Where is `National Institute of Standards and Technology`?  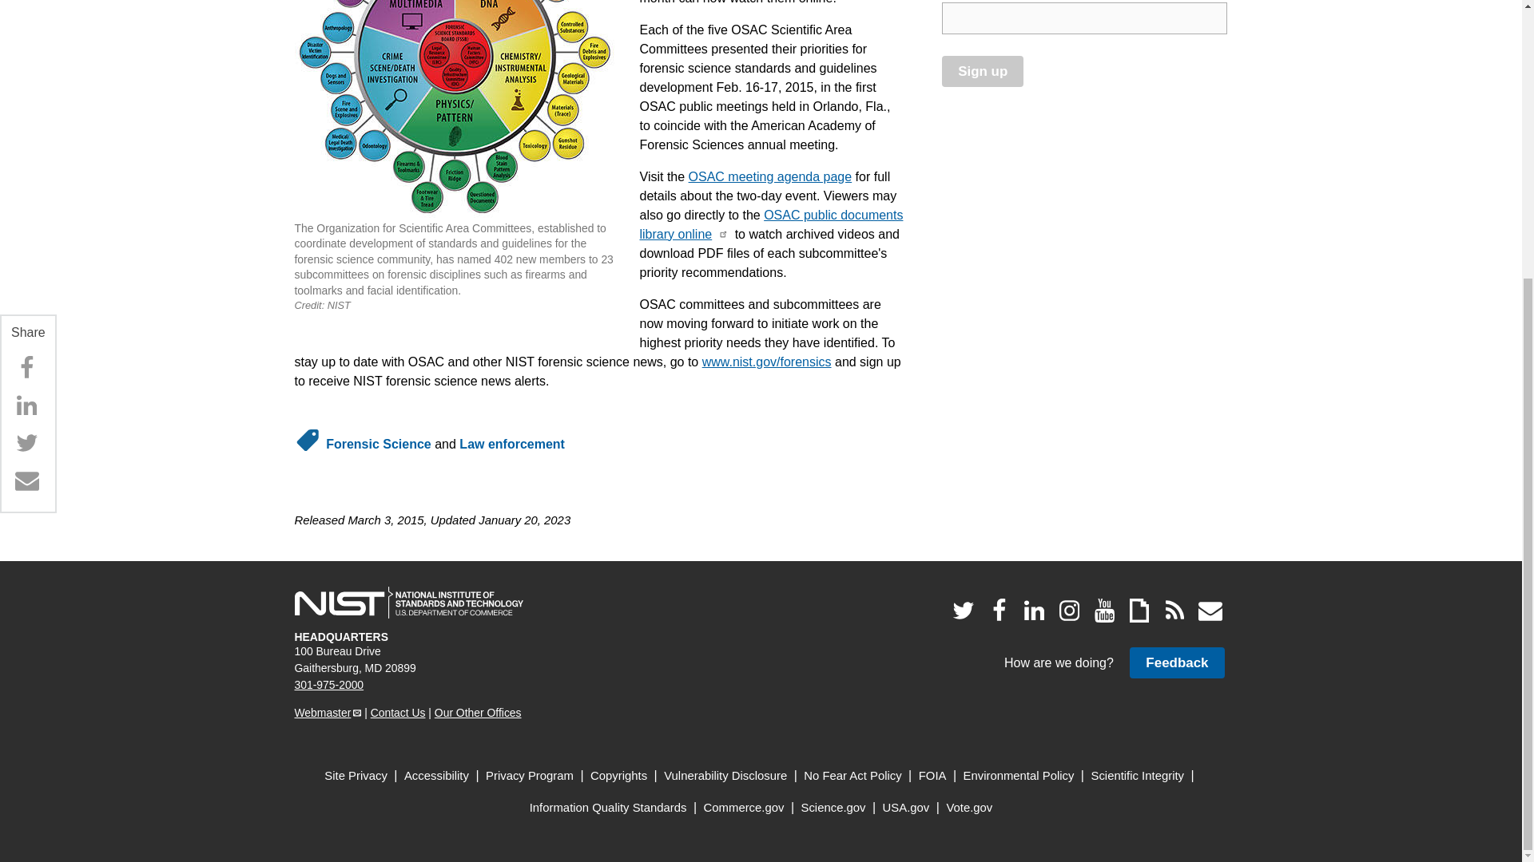
National Institute of Standards and Technology is located at coordinates (408, 603).